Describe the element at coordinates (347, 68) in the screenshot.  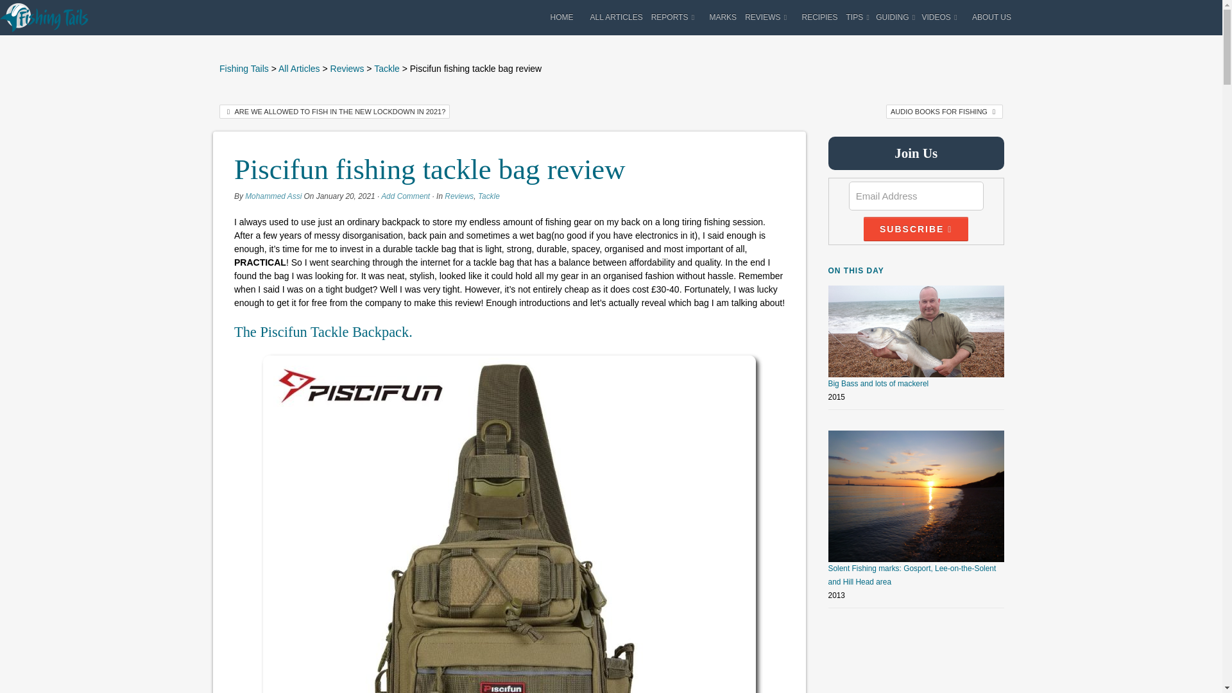
I see `Go to the Reviews category archives.` at that location.